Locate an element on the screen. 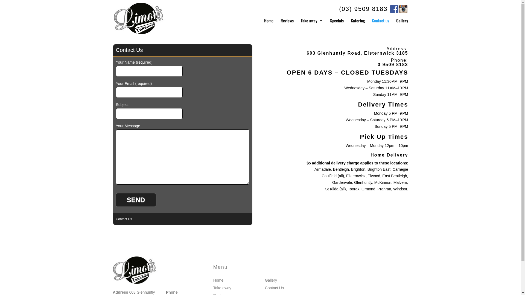  Take away is located at coordinates (222, 288).